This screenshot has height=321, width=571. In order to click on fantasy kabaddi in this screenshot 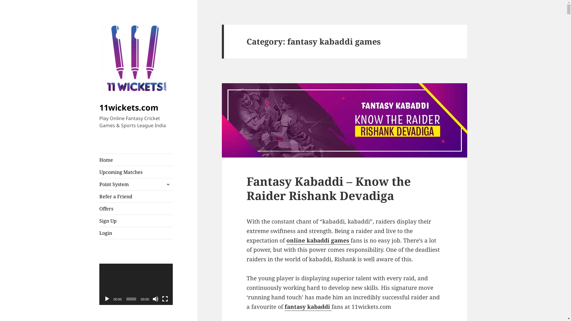, I will do `click(308, 307)`.